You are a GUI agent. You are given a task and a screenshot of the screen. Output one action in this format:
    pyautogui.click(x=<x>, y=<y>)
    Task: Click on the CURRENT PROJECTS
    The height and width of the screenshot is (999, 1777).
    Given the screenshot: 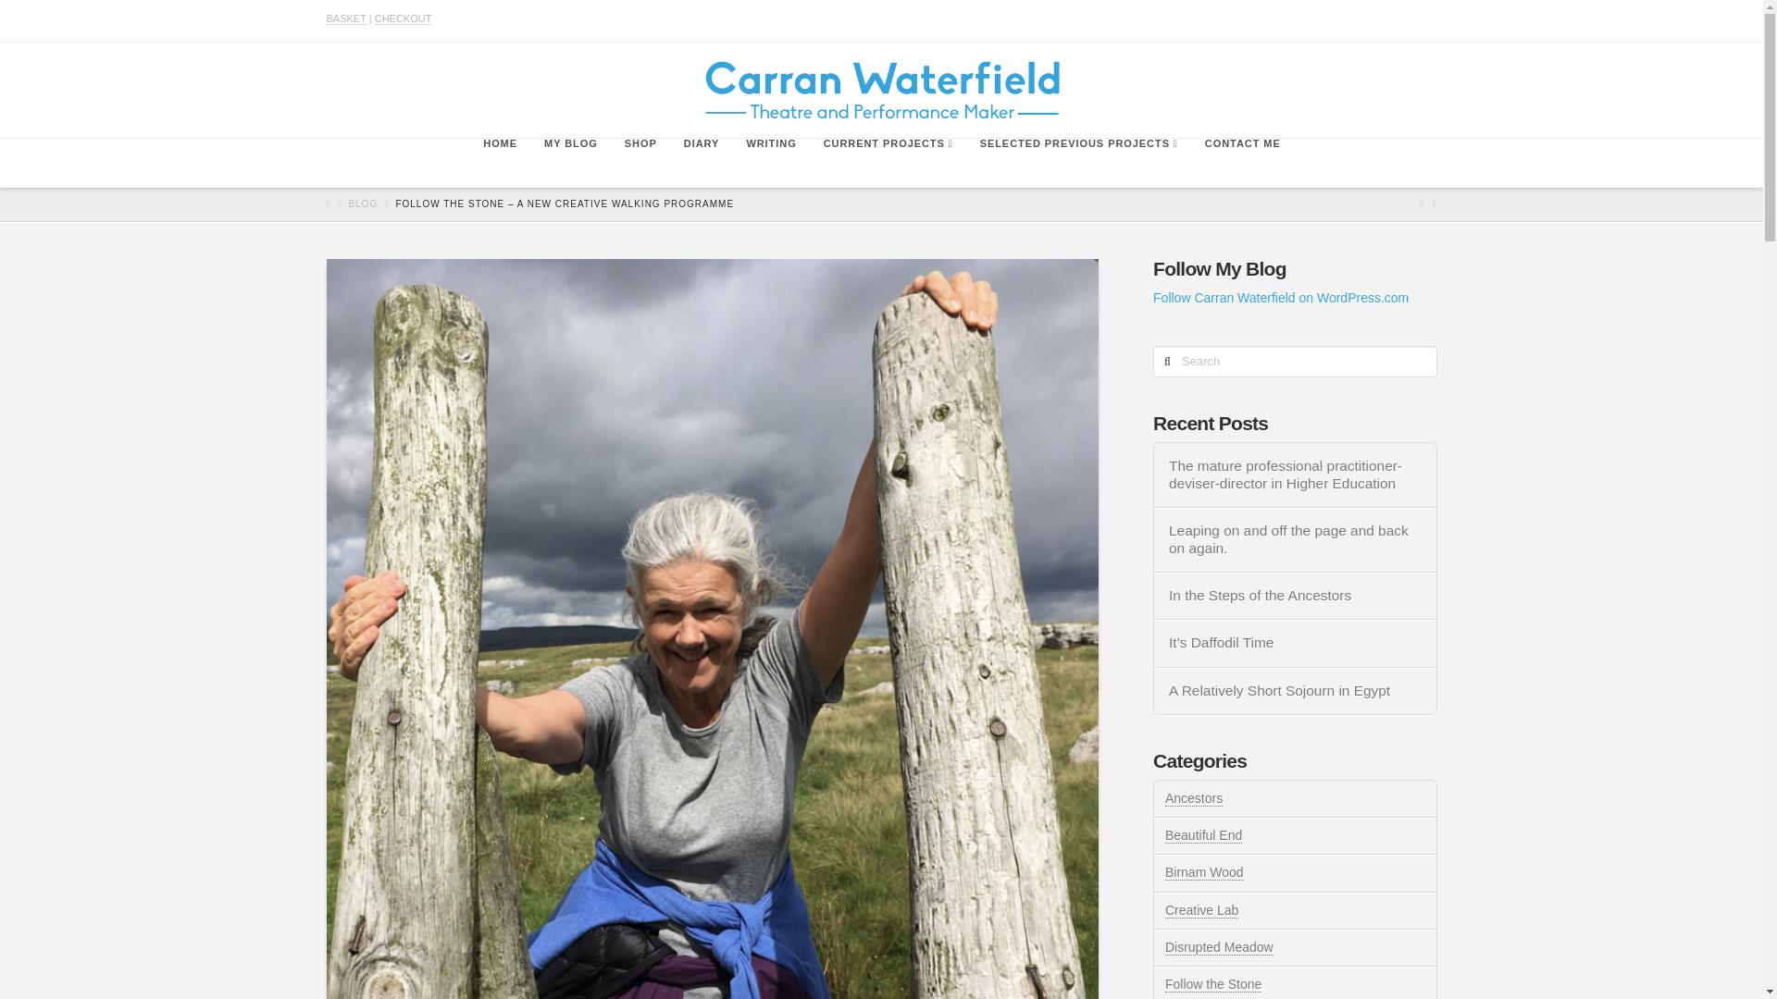 What is the action you would take?
    pyautogui.click(x=888, y=163)
    